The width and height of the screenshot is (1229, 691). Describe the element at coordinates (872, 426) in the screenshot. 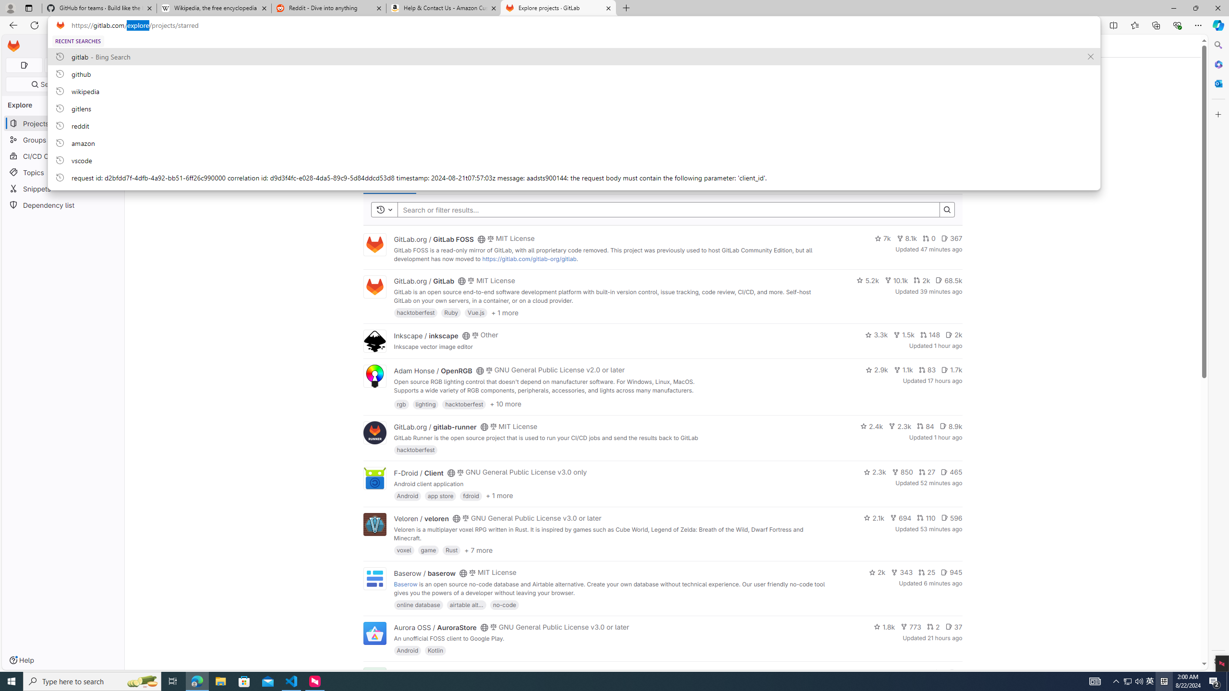

I see `2.4k` at that location.